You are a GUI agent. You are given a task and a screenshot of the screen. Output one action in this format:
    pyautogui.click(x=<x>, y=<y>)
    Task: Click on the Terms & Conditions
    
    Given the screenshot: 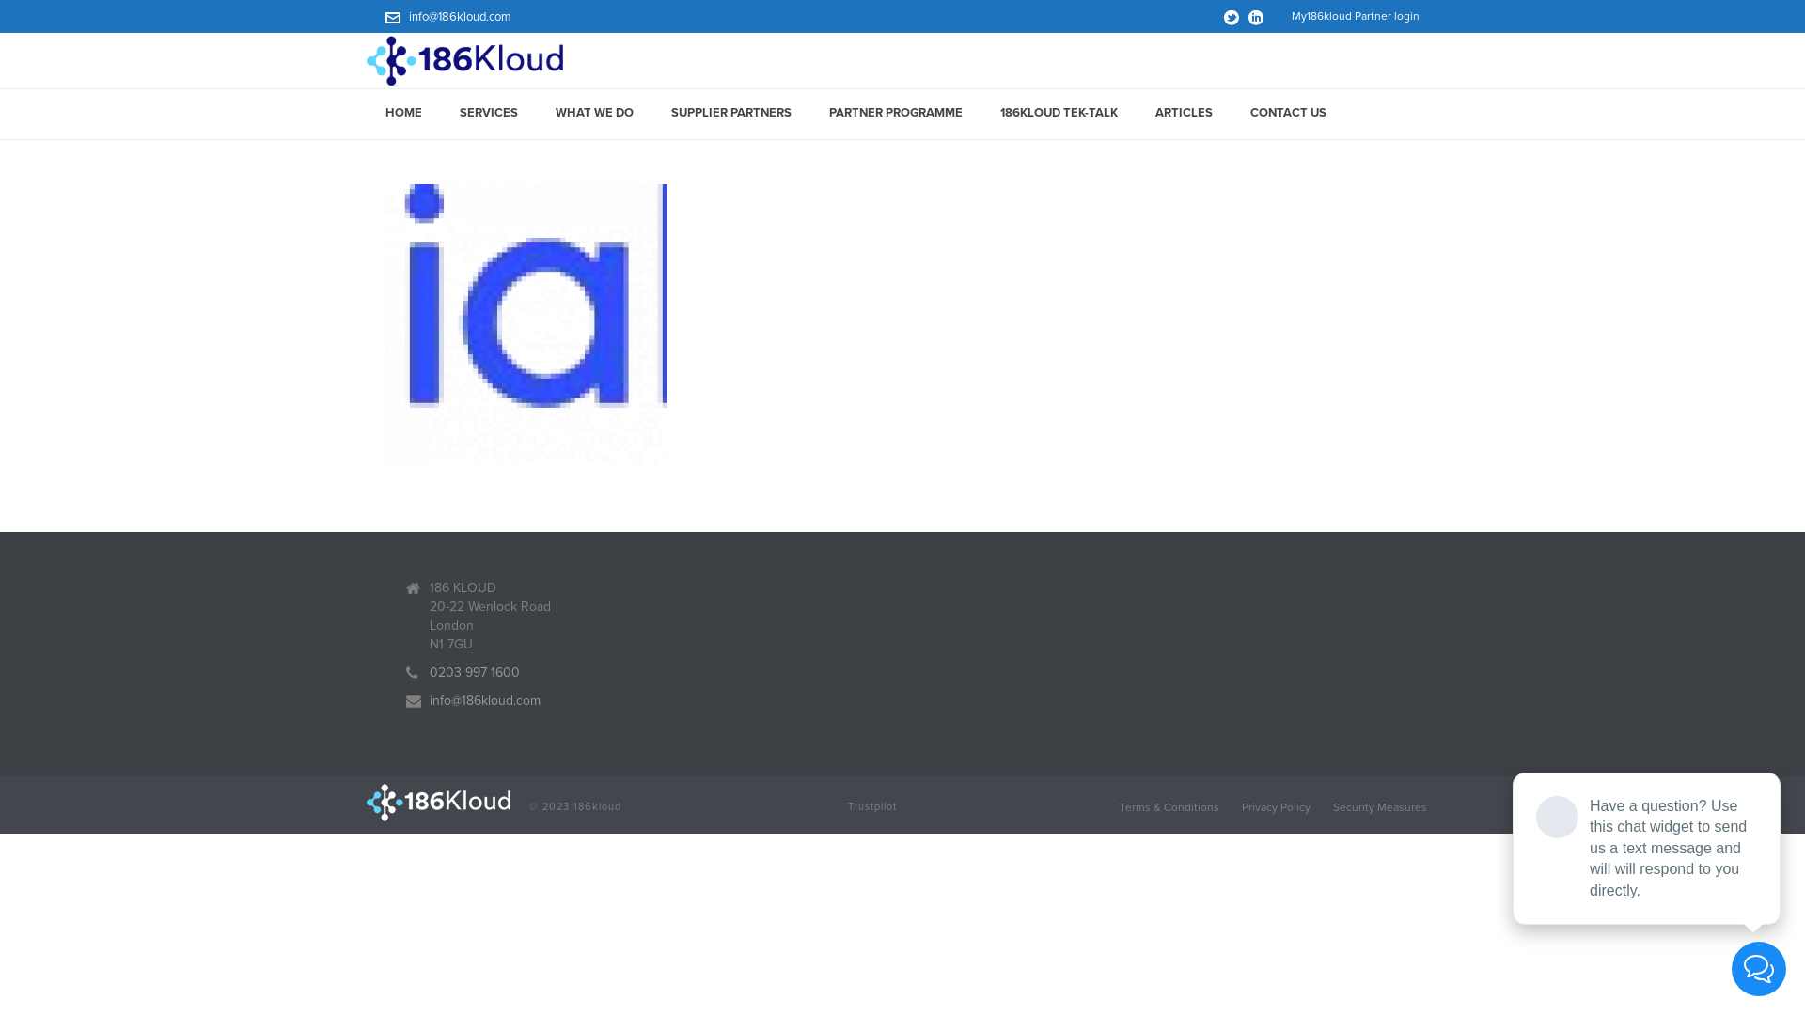 What is the action you would take?
    pyautogui.click(x=1169, y=807)
    